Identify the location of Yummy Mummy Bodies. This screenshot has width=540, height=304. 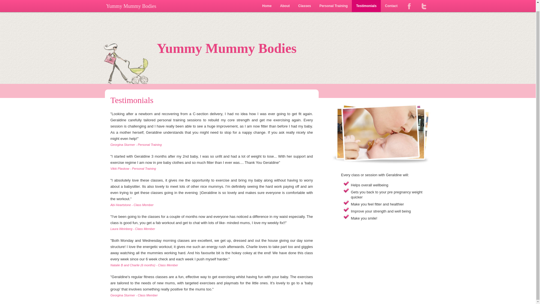
(268, 48).